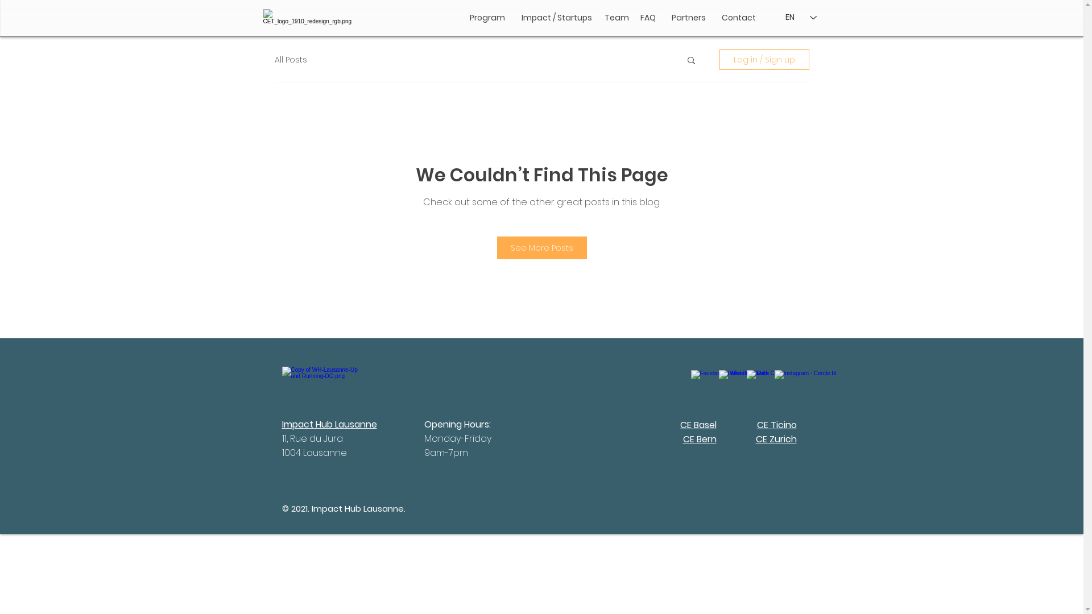 This screenshot has width=1092, height=614. I want to click on Impact Hub Lausanne, so click(330, 424).